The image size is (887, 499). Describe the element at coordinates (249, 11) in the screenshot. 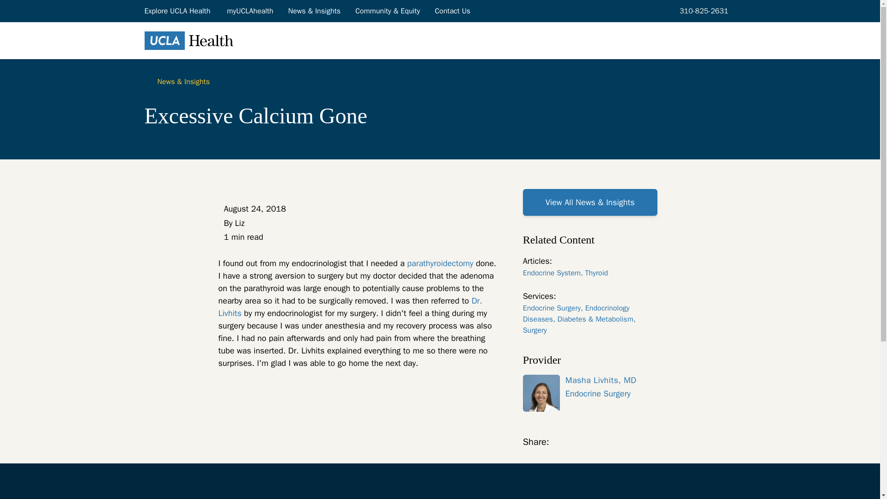

I see `myUCLAhealth Login.` at that location.